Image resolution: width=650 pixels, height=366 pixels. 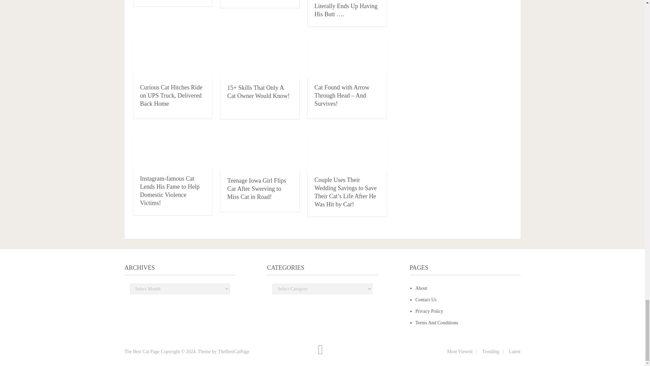 I want to click on Curious Cat Hitches Ride on UPS Truck, Delivered Back Home, so click(x=172, y=58).